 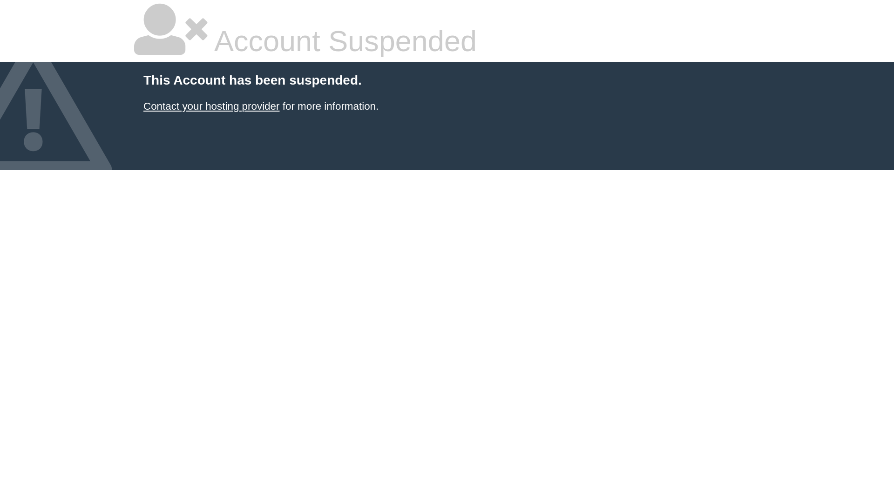 What do you see at coordinates (211, 106) in the screenshot?
I see `Contact your hosting provider` at bounding box center [211, 106].